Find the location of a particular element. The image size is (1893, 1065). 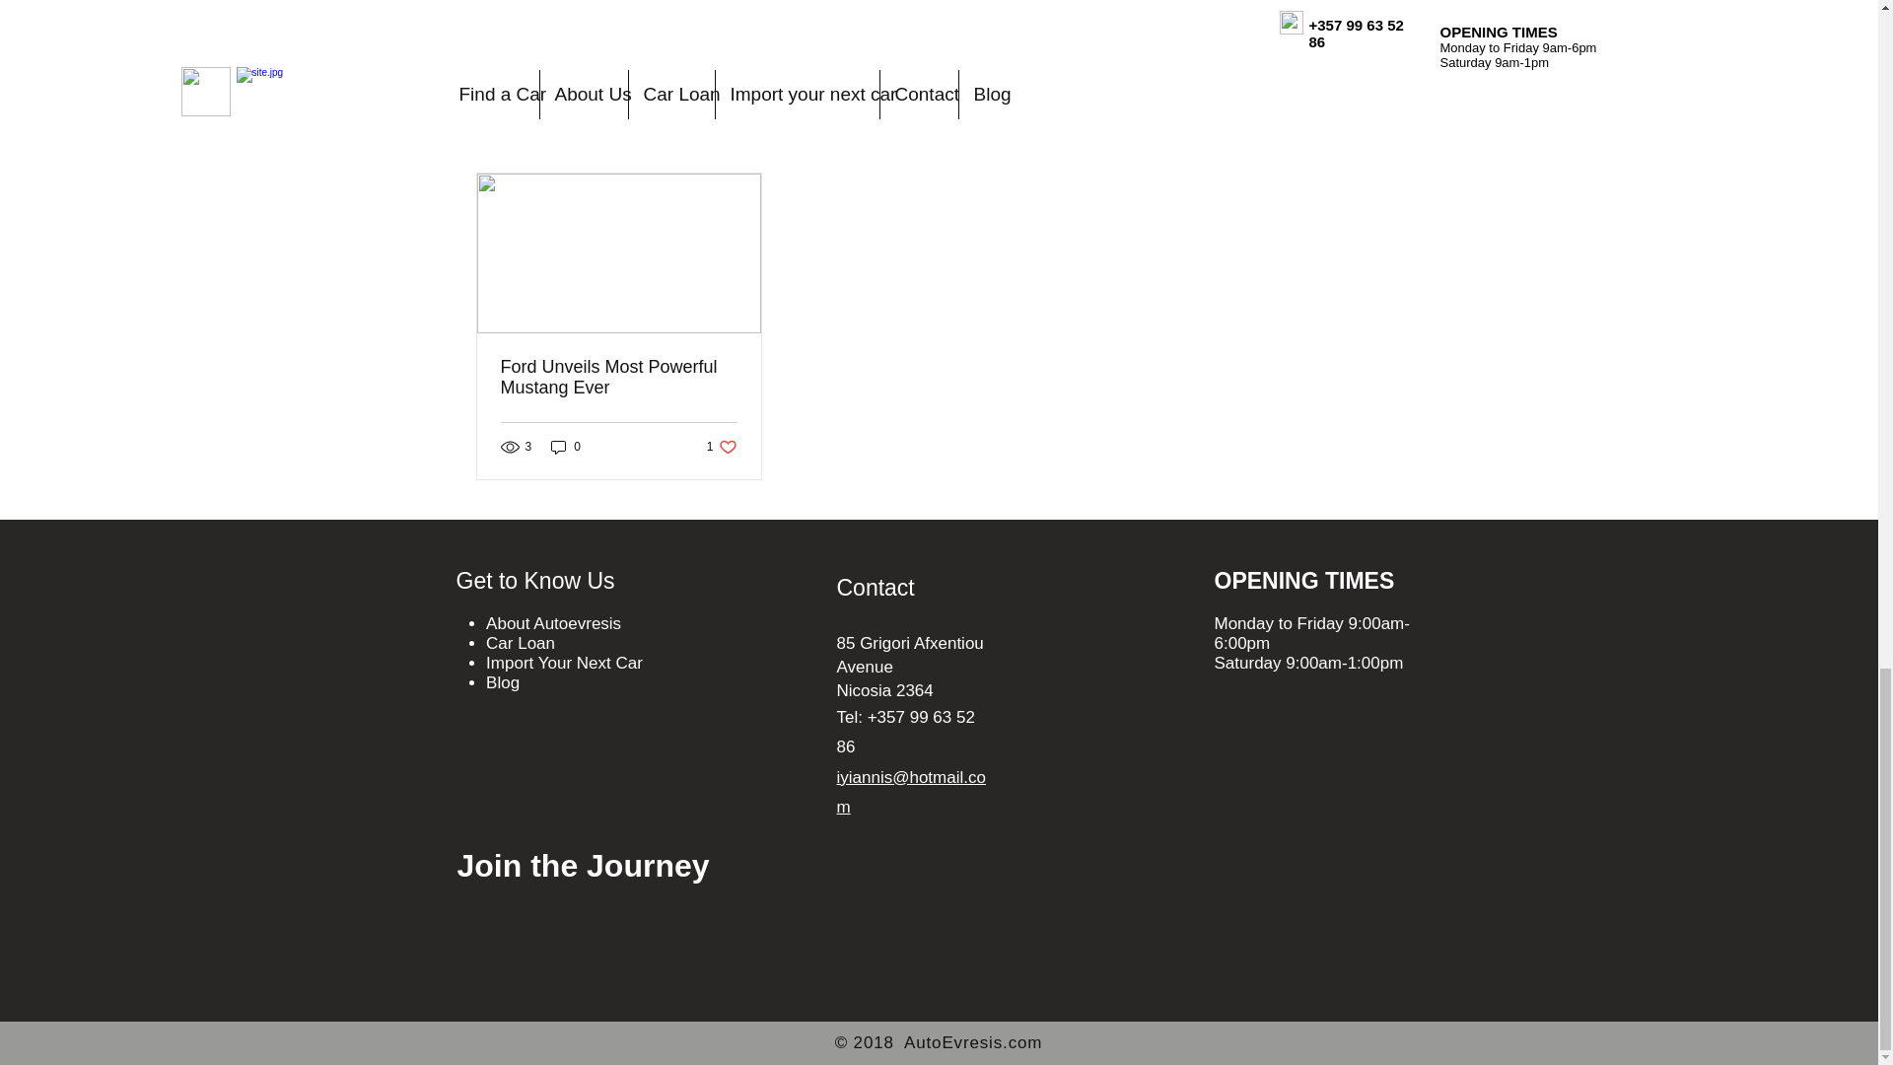

About Autoevresis is located at coordinates (876, 588).